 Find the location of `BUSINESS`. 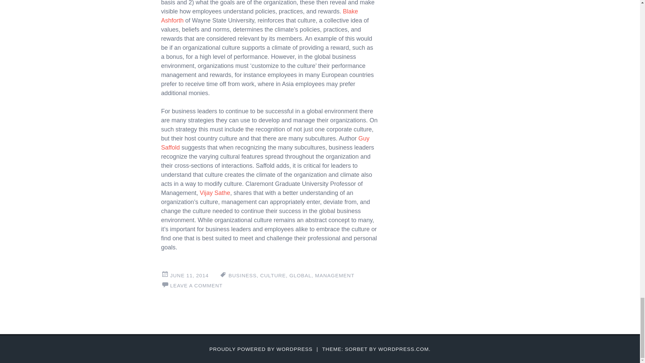

BUSINESS is located at coordinates (243, 276).